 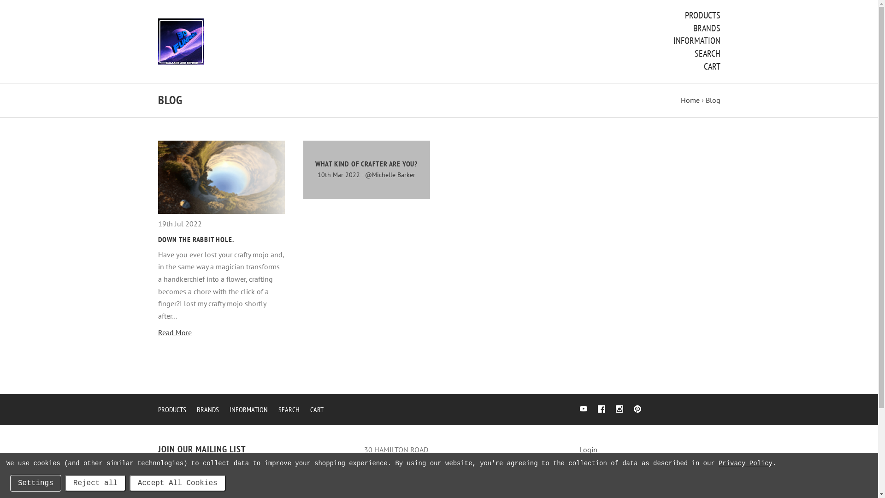 I want to click on Login, so click(x=589, y=450).